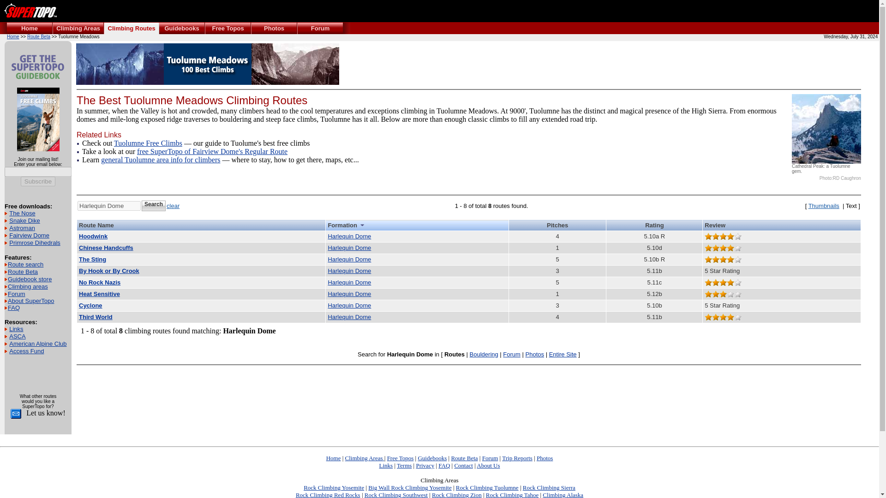 Image resolution: width=886 pixels, height=498 pixels. I want to click on Astroman, so click(22, 228).